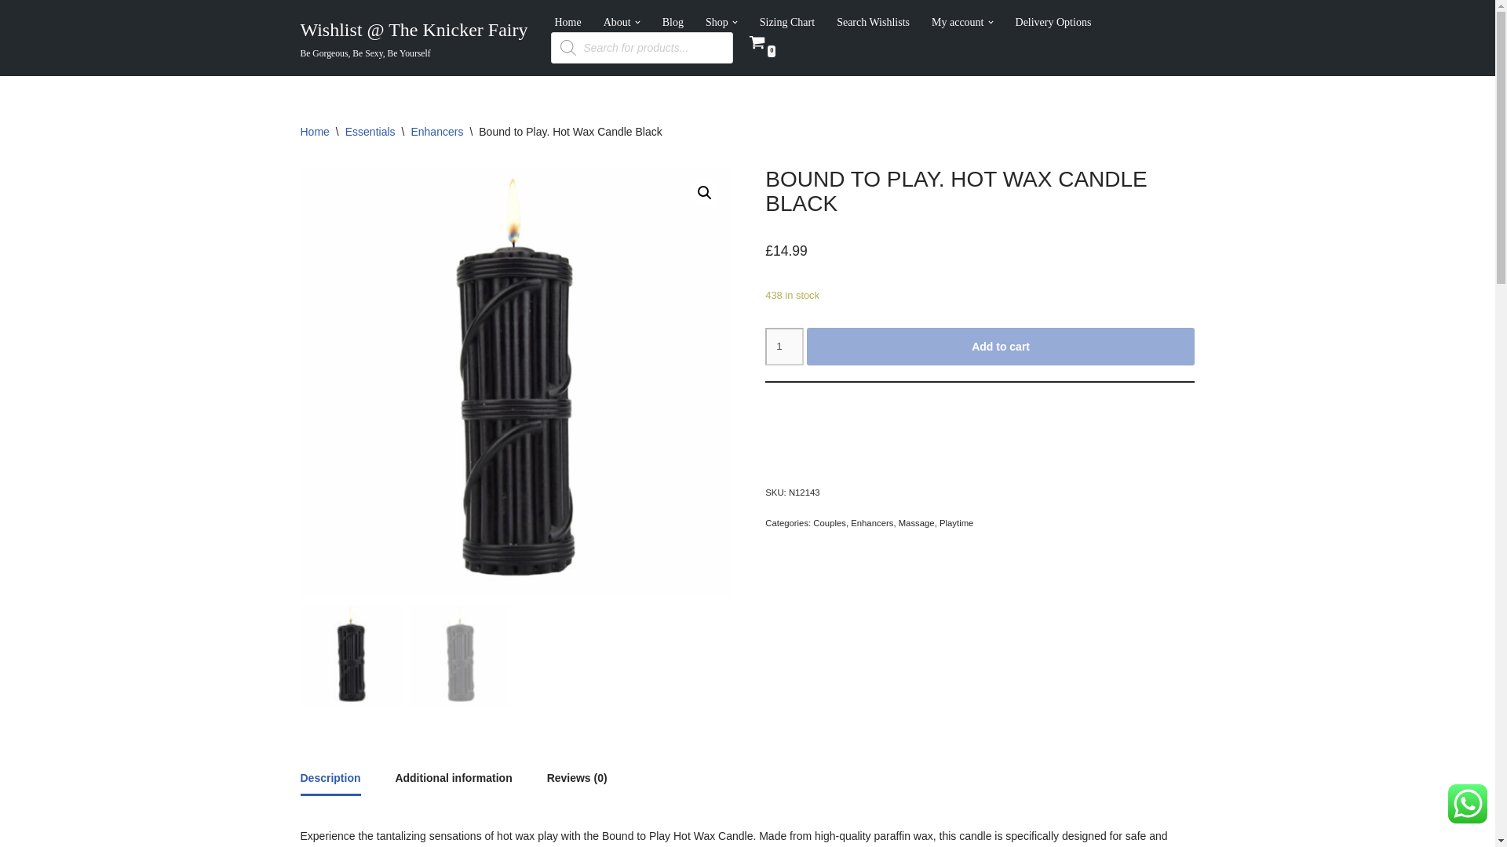  What do you see at coordinates (1053, 22) in the screenshot?
I see `Delivery Options` at bounding box center [1053, 22].